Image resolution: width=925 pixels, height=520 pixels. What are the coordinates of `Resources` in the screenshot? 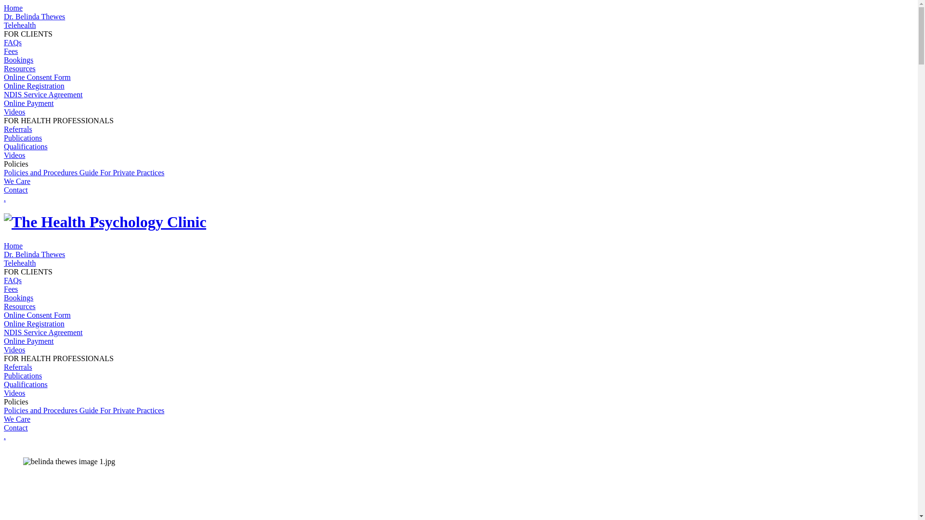 It's located at (20, 68).